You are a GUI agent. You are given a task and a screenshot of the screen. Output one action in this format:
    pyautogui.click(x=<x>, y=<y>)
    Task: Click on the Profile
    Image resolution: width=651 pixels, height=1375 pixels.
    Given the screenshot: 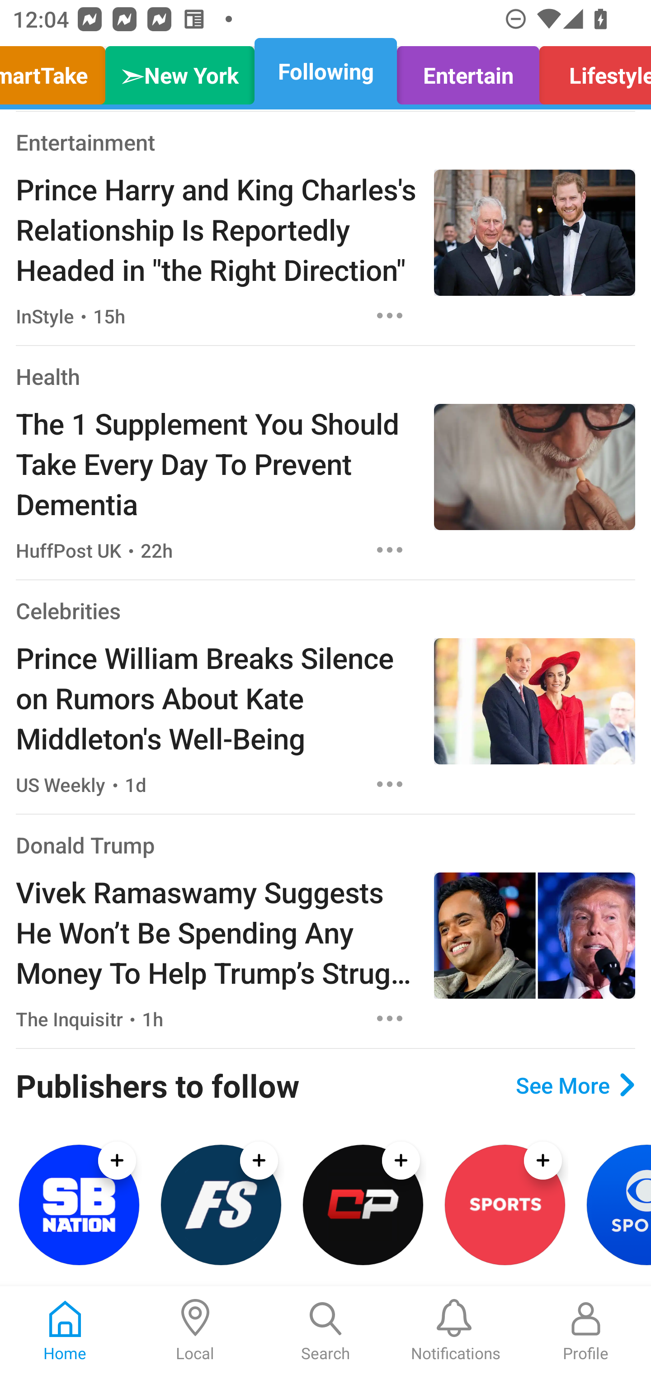 What is the action you would take?
    pyautogui.click(x=586, y=1331)
    